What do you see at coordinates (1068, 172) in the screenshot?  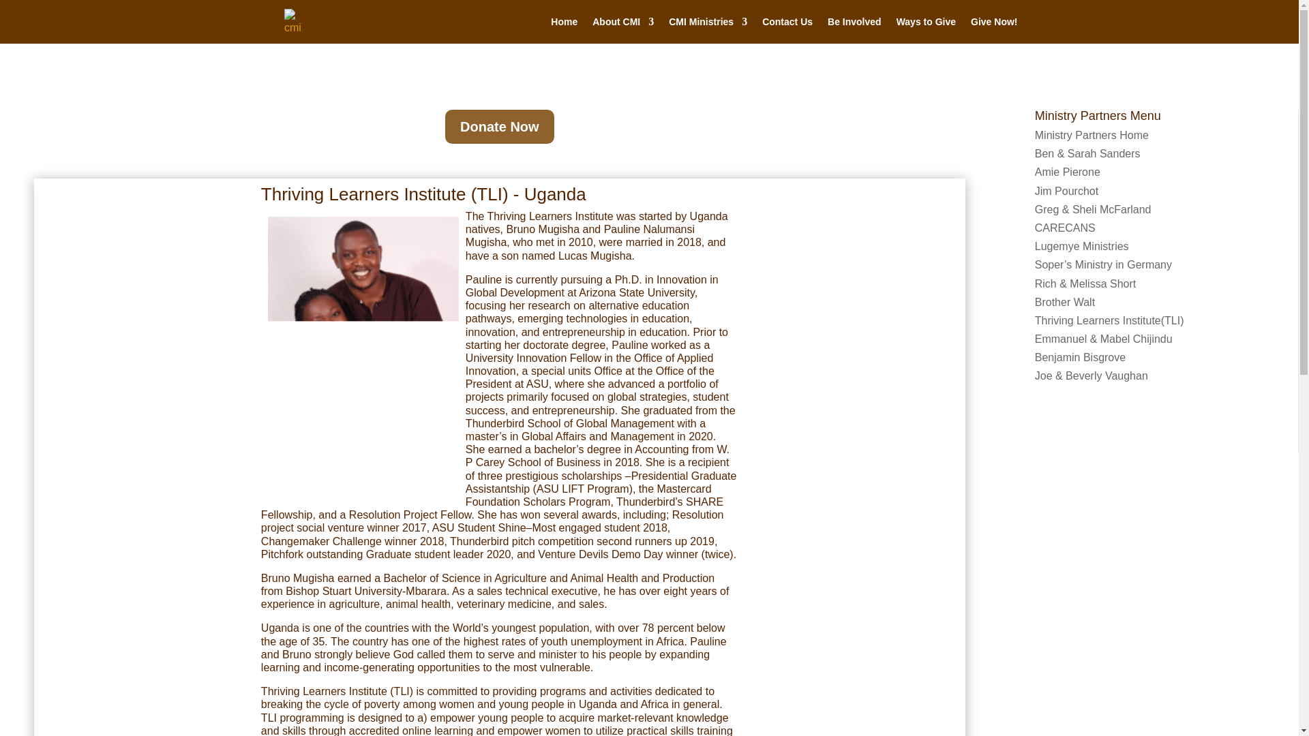 I see `Amie Pierone` at bounding box center [1068, 172].